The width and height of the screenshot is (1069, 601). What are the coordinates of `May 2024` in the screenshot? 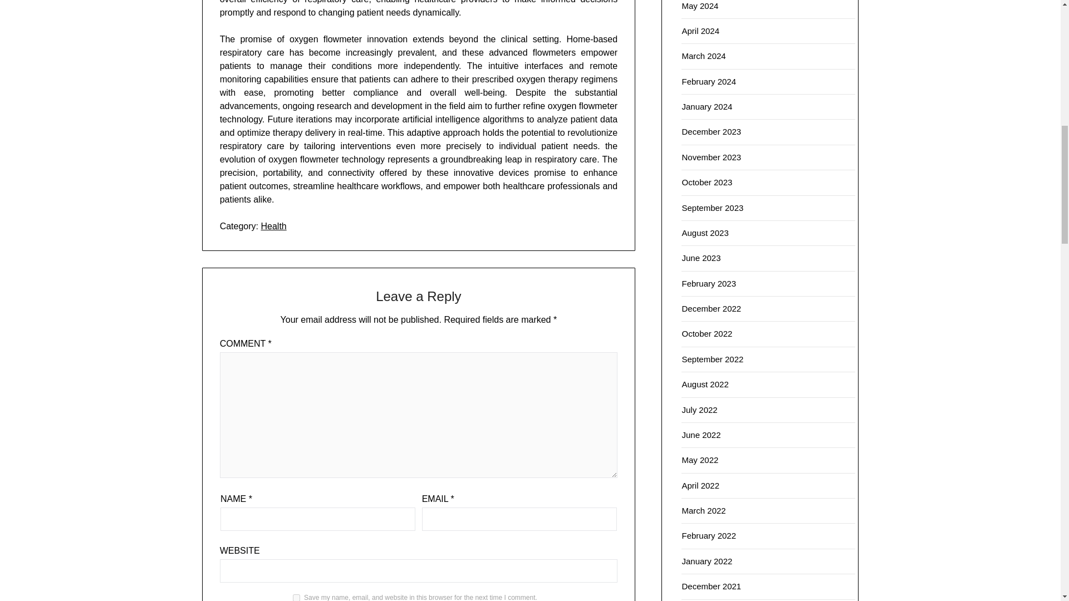 It's located at (700, 6).